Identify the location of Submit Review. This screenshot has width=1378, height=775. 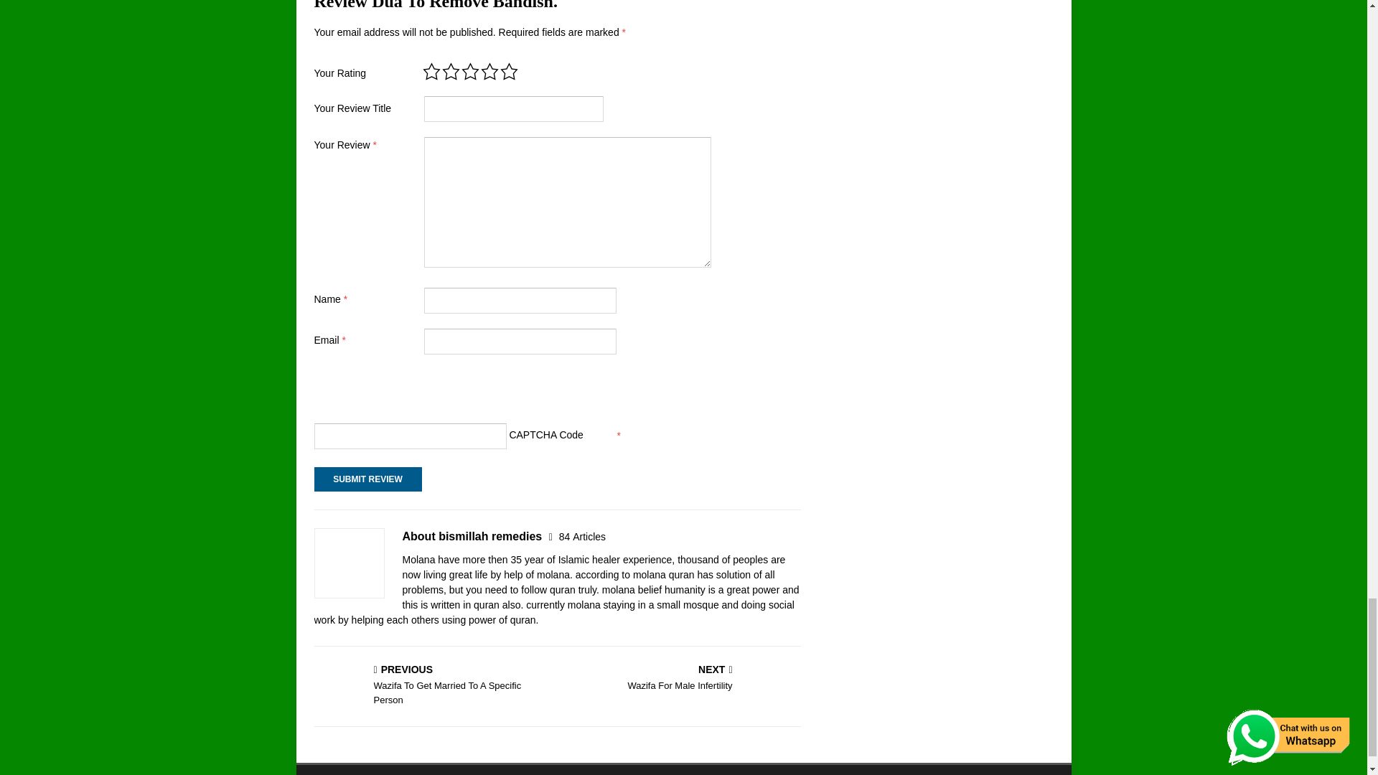
(363, 393).